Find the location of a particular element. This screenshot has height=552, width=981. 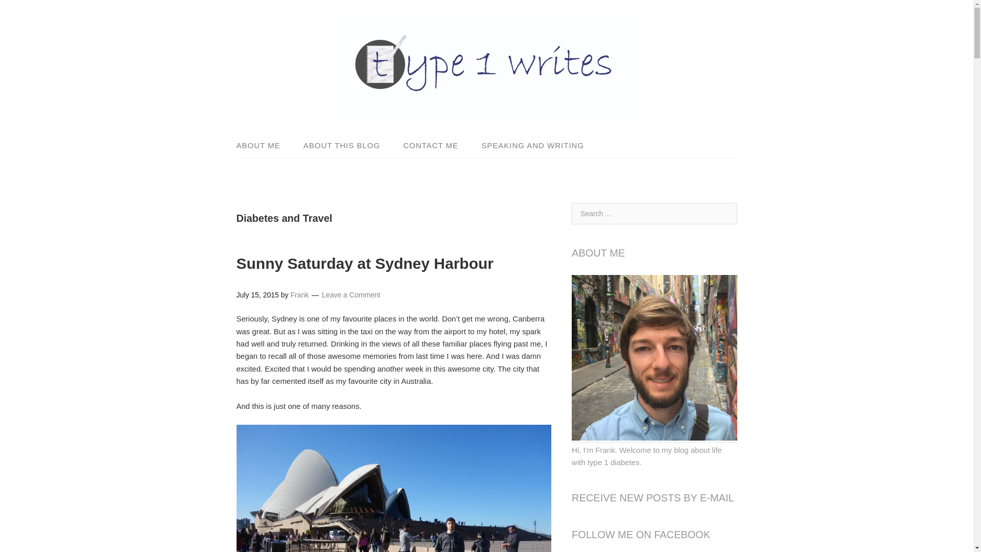

Posts by Frank is located at coordinates (299, 295).